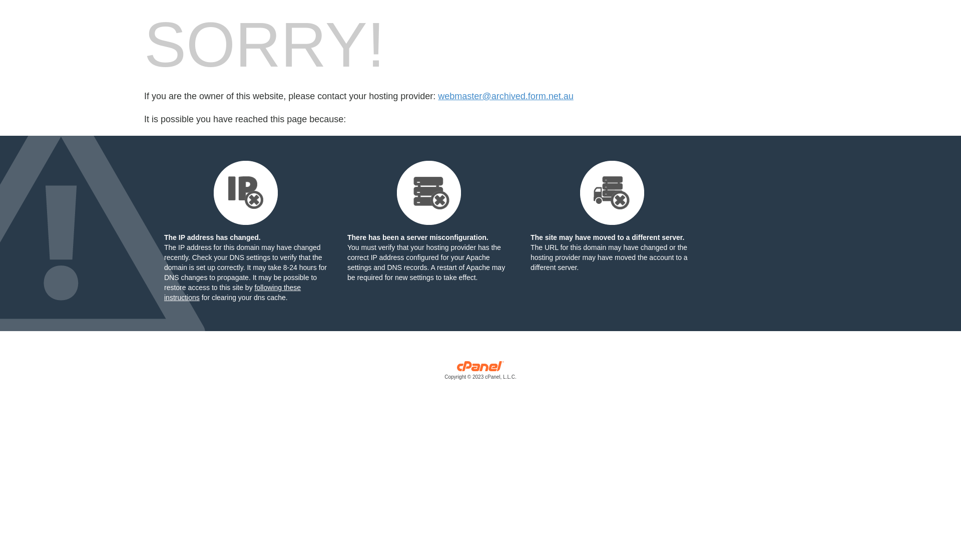  Describe the element at coordinates (506, 96) in the screenshot. I see `webmaster@archived.form.net.au` at that location.